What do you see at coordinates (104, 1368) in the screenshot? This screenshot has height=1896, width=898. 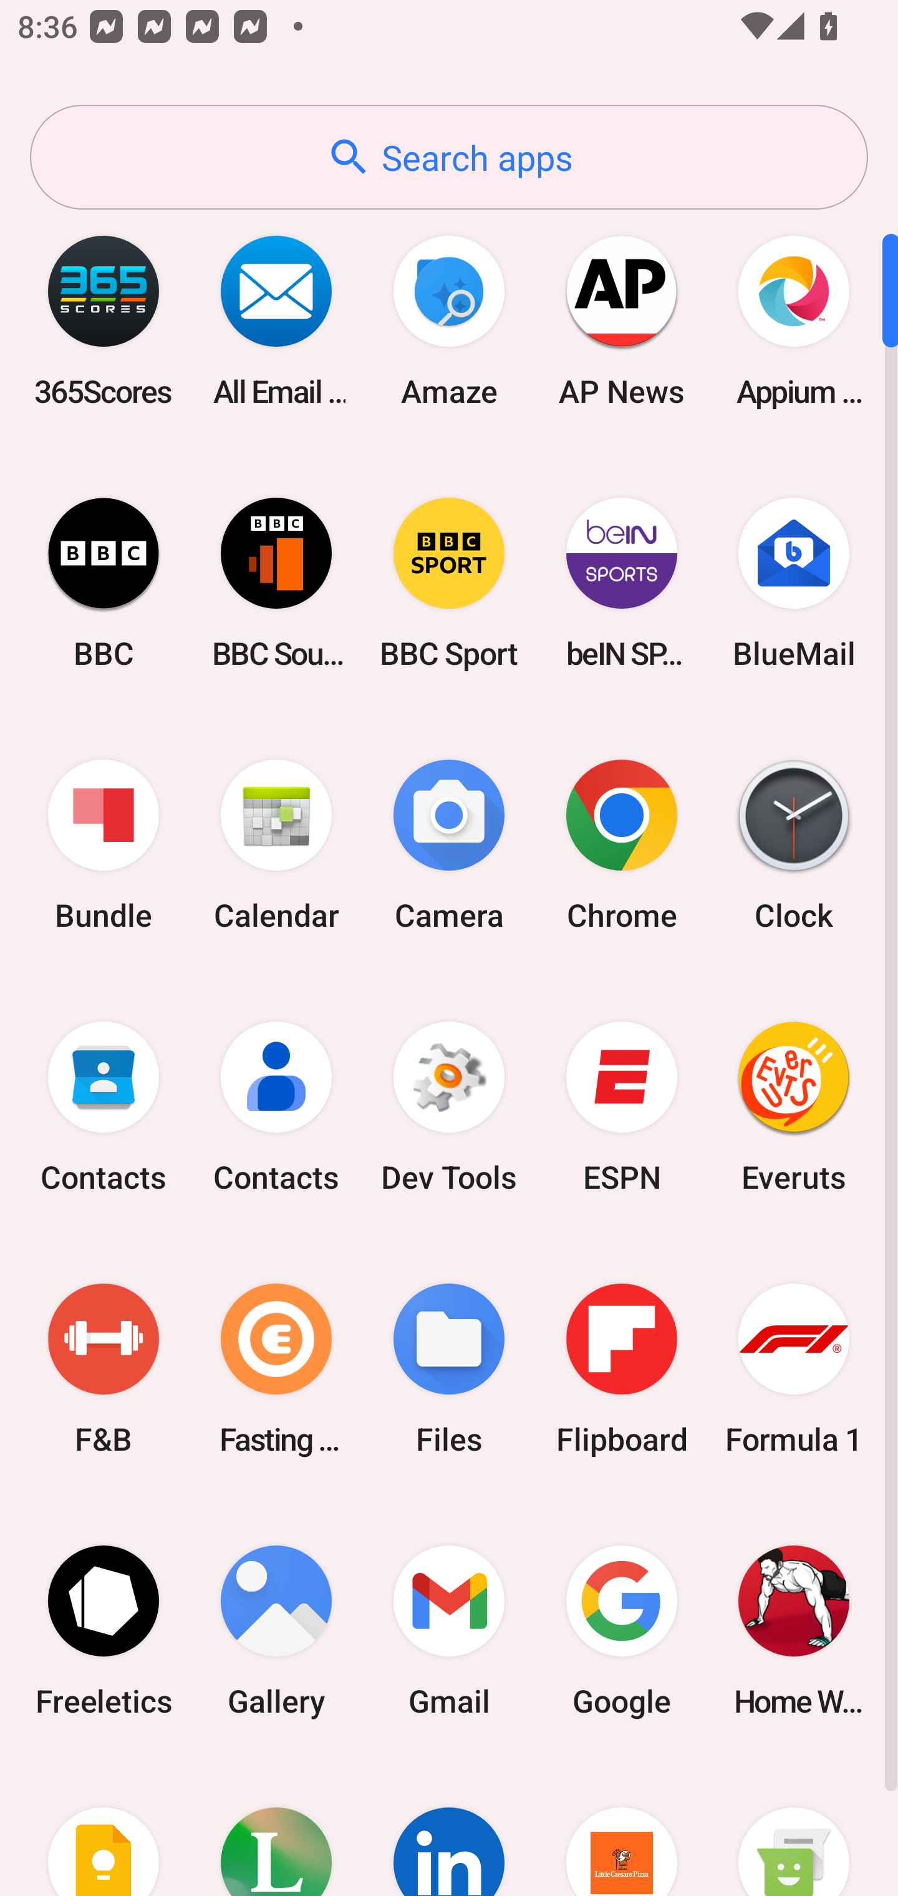 I see `F&B` at bounding box center [104, 1368].